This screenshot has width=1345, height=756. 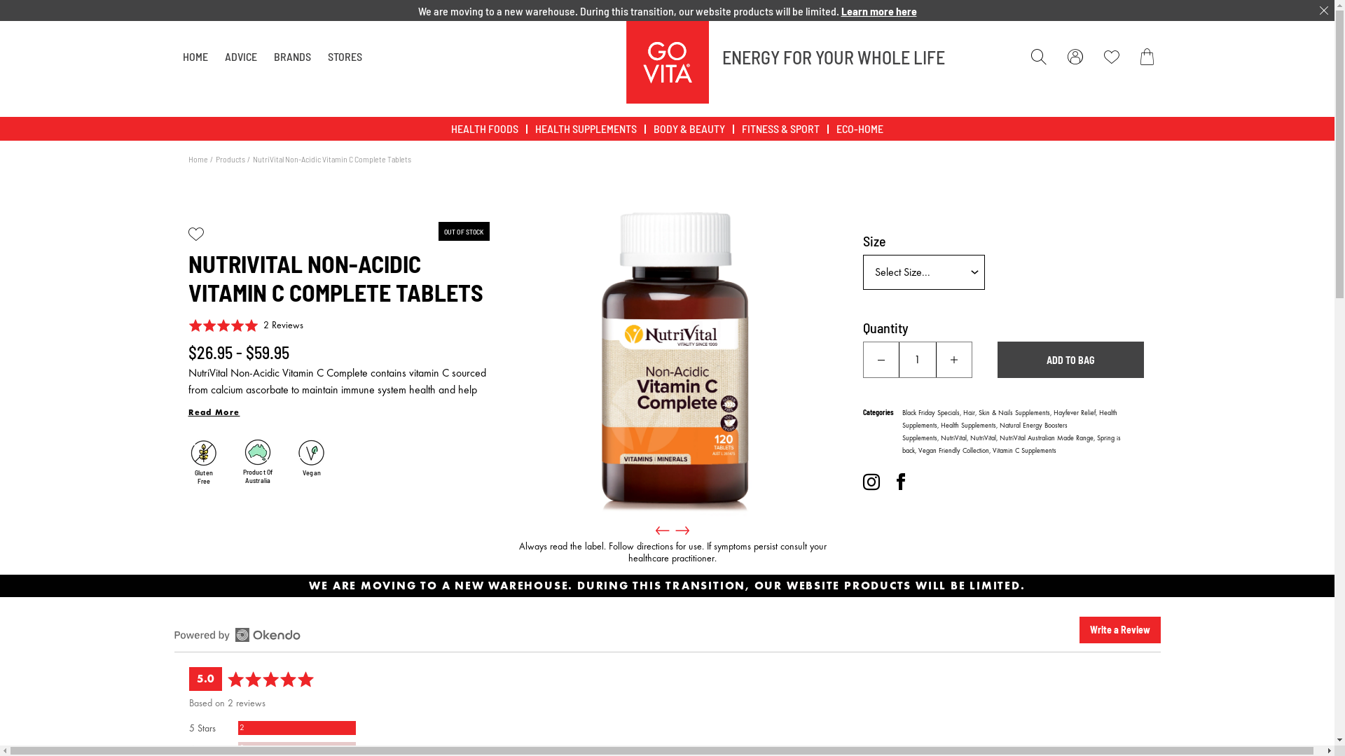 What do you see at coordinates (780, 129) in the screenshot?
I see `FITNESS & SPORT` at bounding box center [780, 129].